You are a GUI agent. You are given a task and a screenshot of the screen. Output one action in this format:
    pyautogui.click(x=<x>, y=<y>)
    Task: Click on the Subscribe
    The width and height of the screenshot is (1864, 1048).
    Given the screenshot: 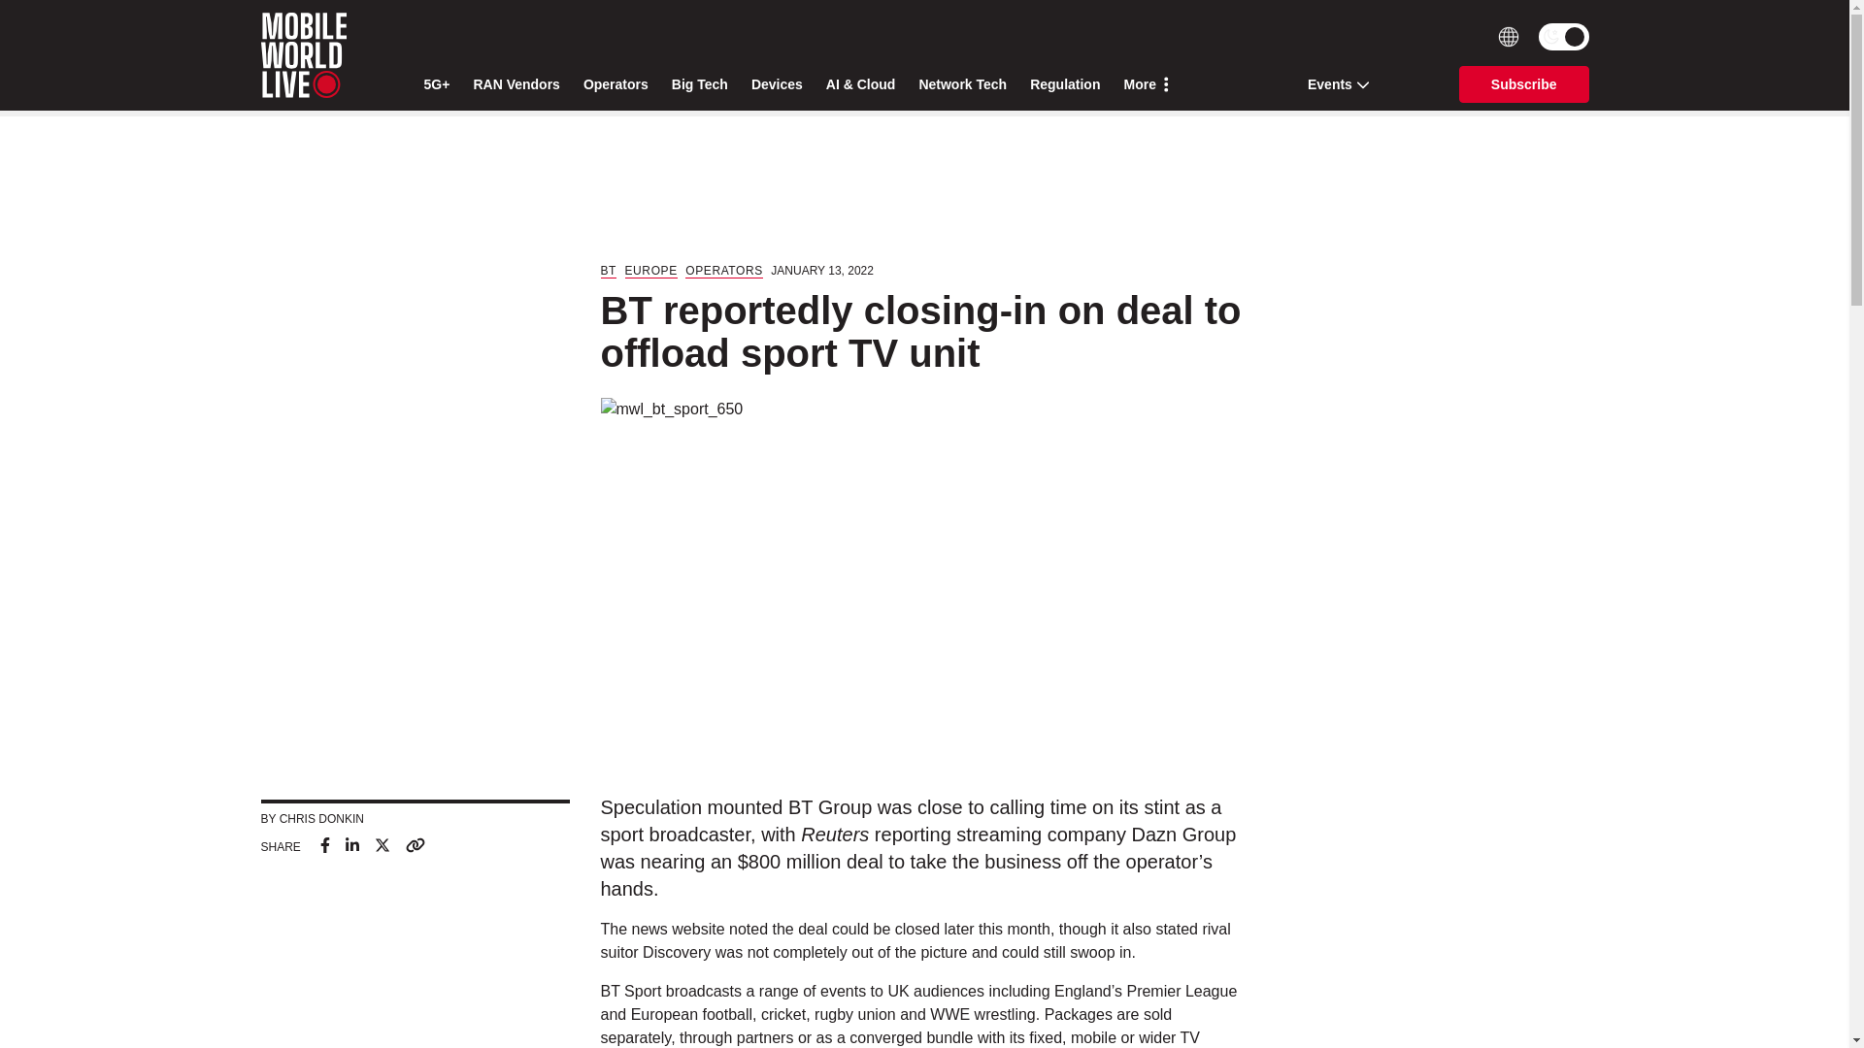 What is the action you would take?
    pyautogui.click(x=1524, y=83)
    